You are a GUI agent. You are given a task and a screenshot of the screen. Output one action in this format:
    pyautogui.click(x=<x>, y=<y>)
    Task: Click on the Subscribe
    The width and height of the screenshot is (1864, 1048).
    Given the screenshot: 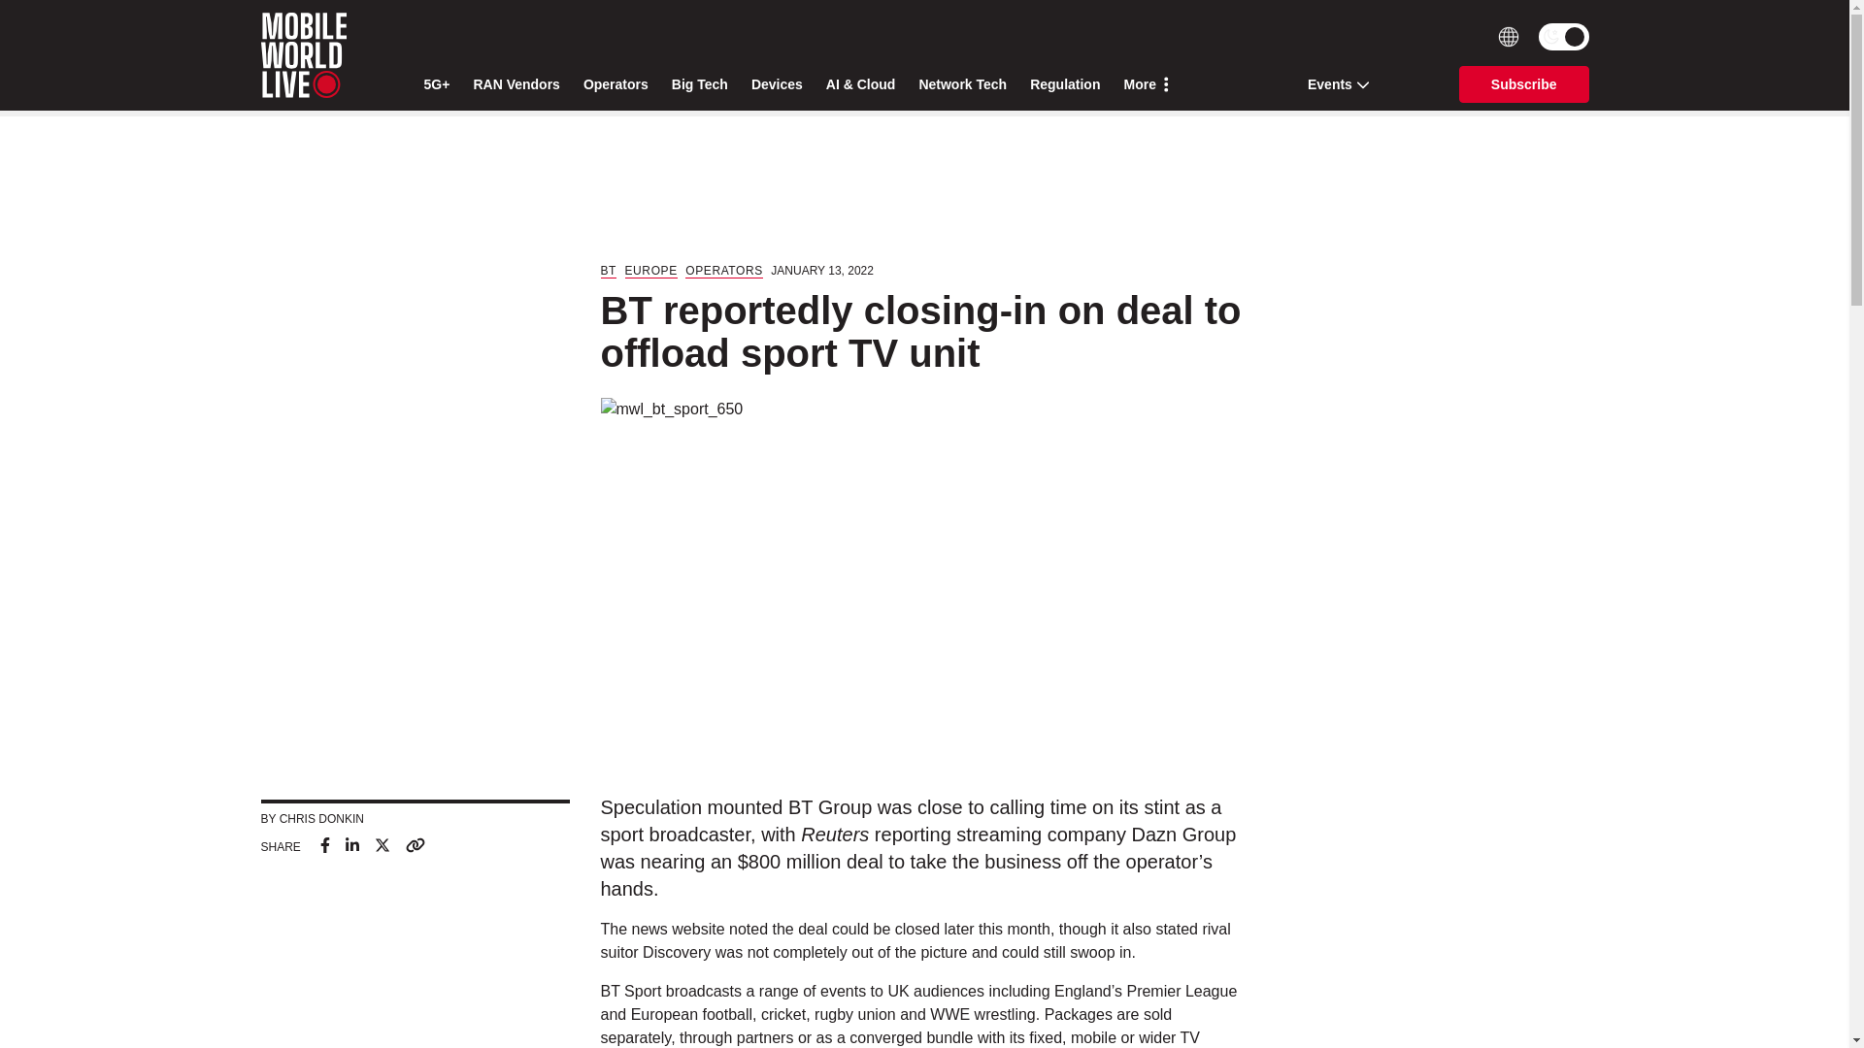 What is the action you would take?
    pyautogui.click(x=1524, y=83)
    